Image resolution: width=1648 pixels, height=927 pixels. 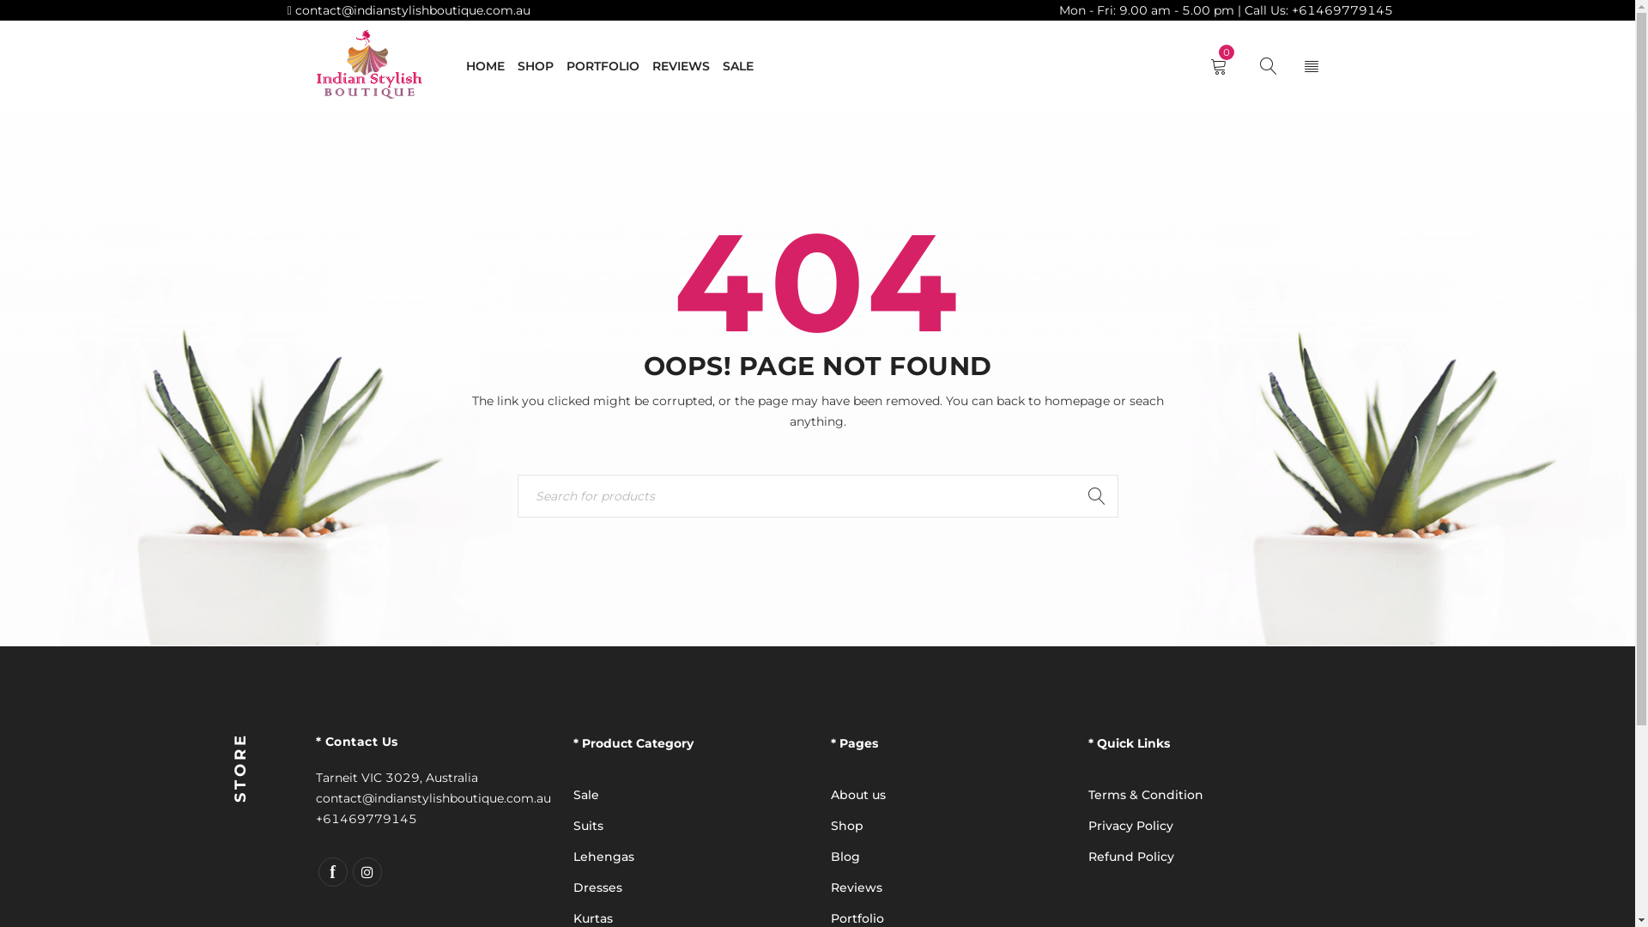 I want to click on SHOP, so click(x=535, y=66).